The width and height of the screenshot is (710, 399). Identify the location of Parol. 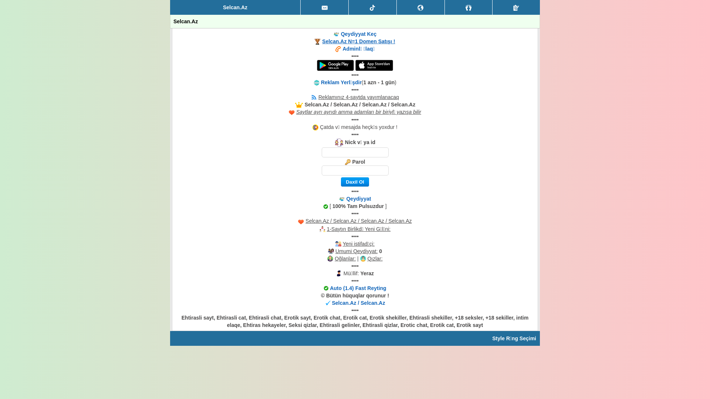
(355, 171).